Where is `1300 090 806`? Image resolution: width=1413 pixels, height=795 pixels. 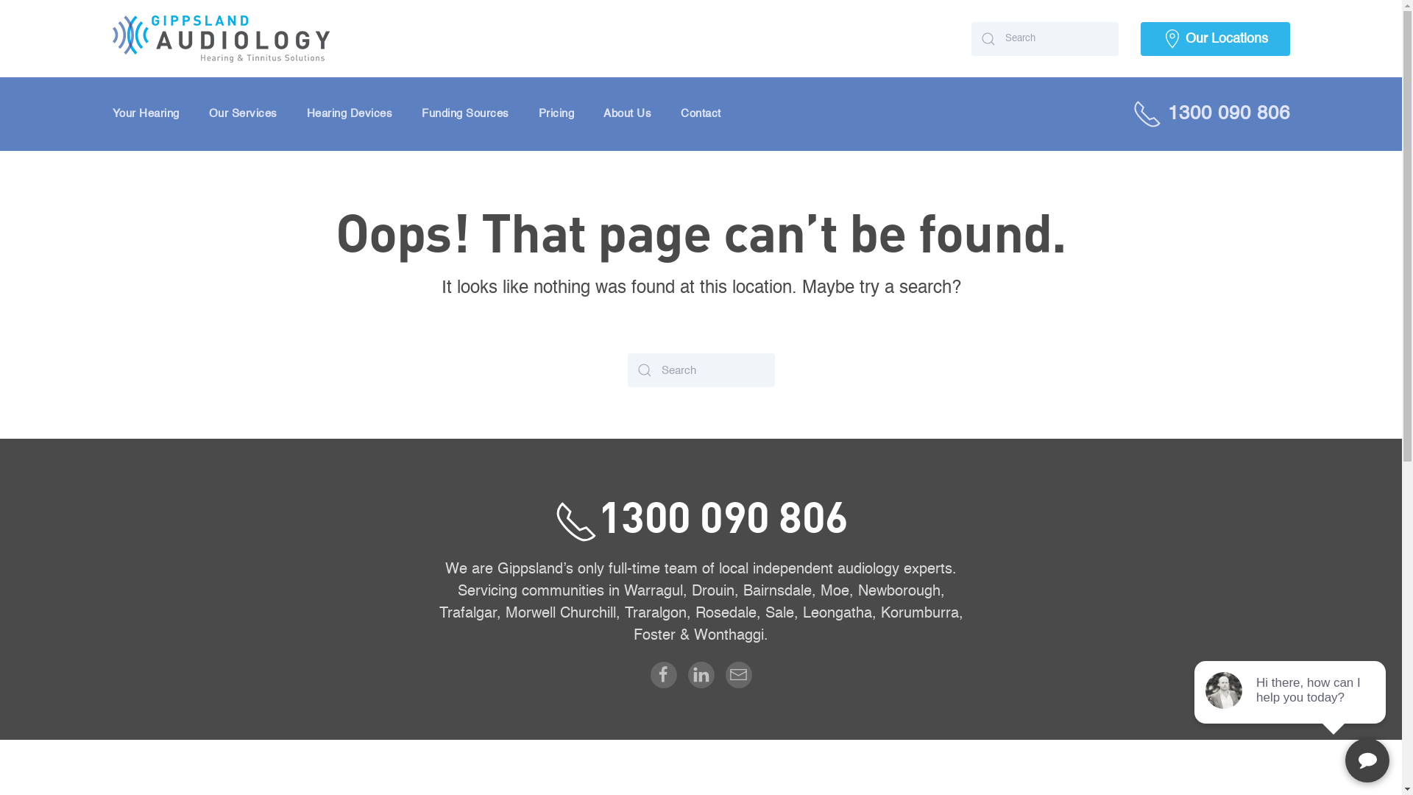
1300 090 806 is located at coordinates (1211, 114).